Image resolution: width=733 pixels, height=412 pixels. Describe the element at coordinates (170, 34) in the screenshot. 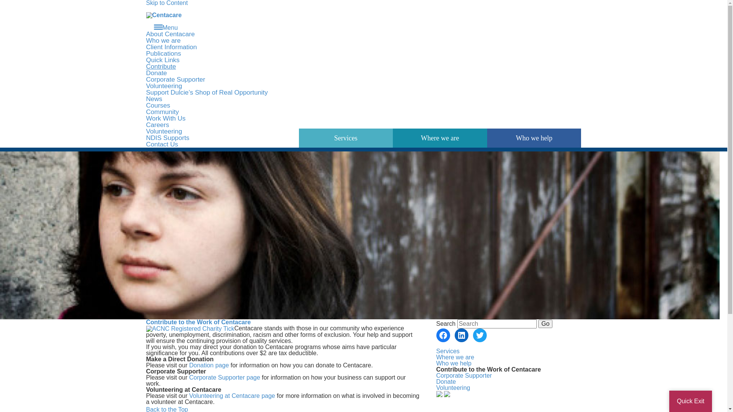

I see `About Centacare` at that location.